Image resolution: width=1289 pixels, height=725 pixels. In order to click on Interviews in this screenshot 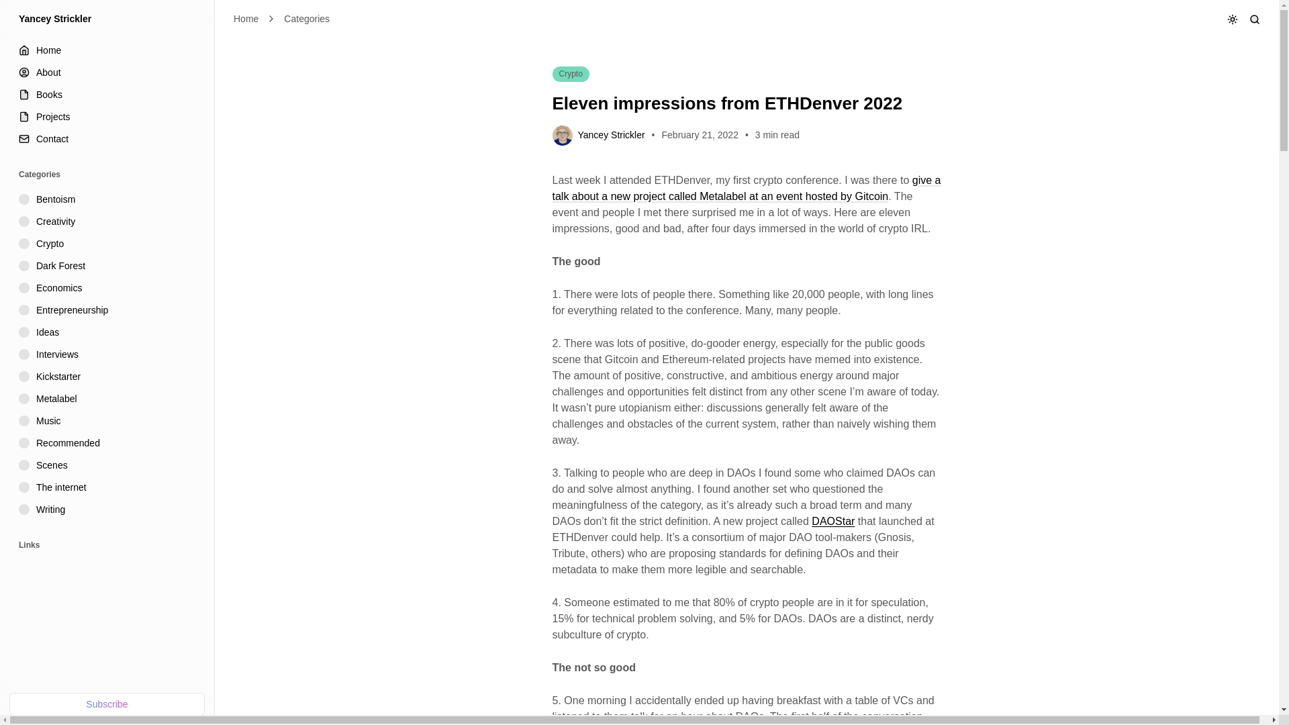, I will do `click(109, 354)`.